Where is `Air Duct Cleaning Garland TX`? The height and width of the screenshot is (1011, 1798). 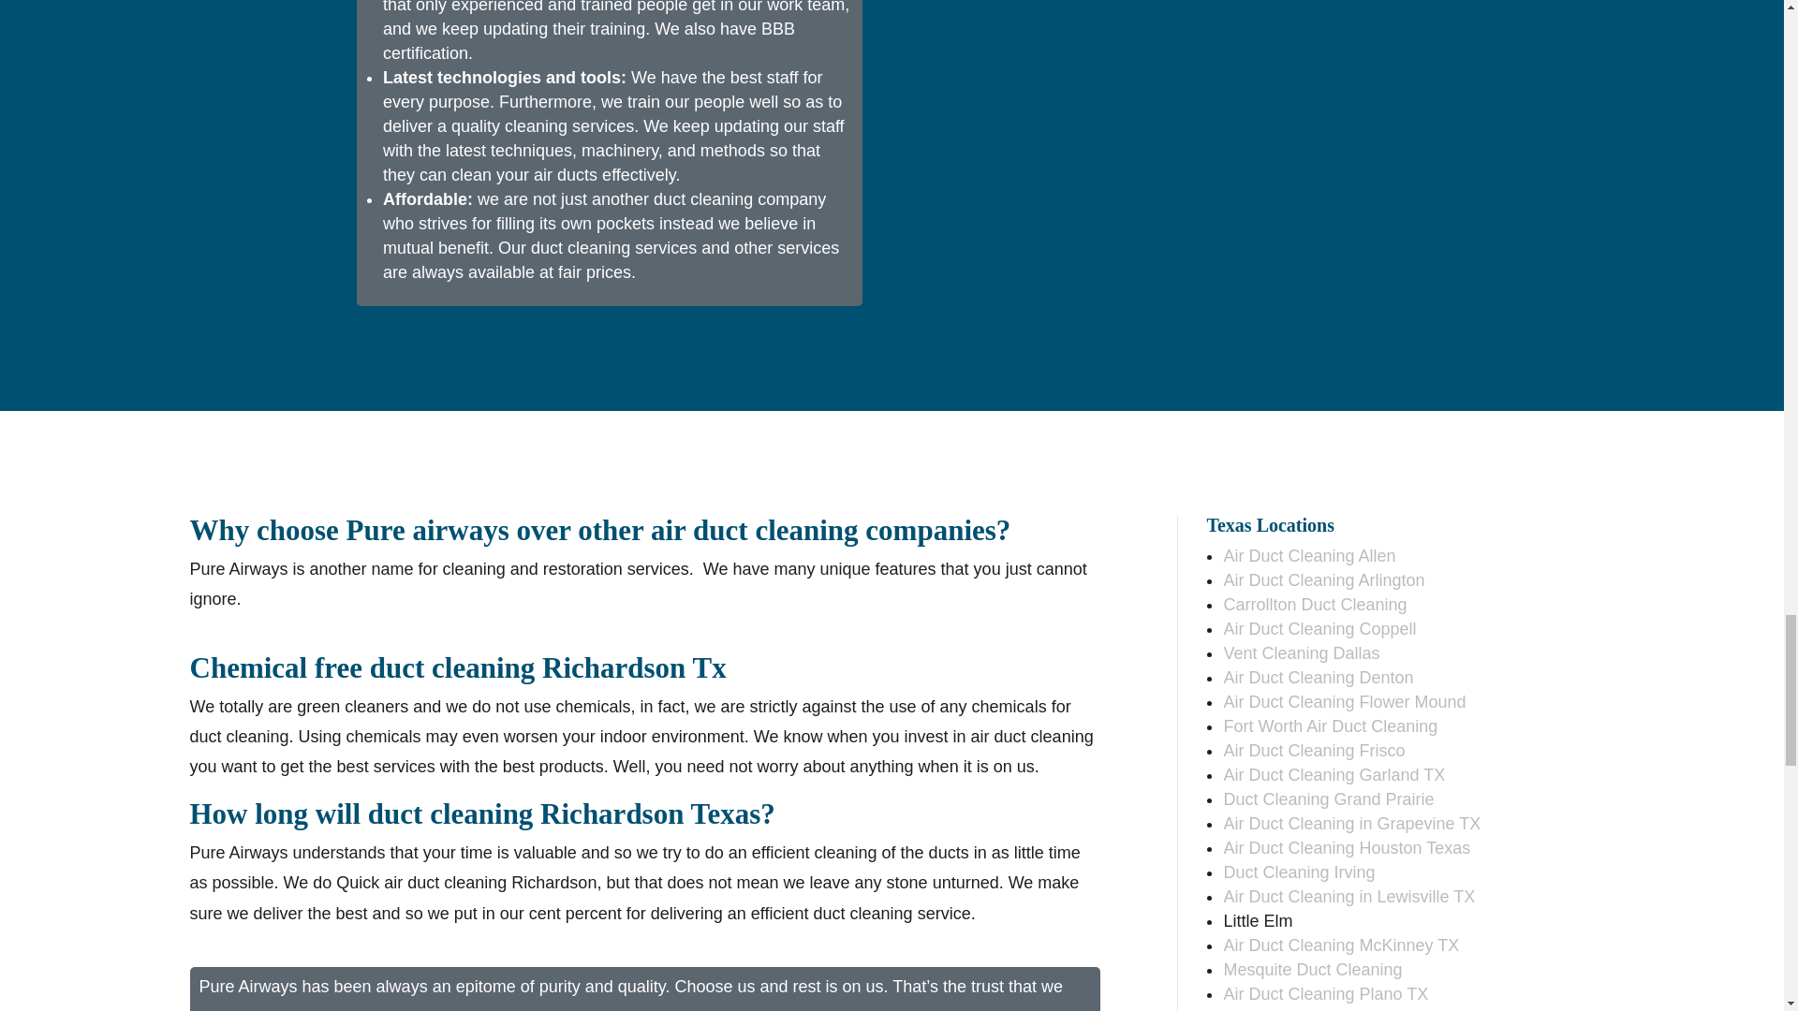
Air Duct Cleaning Garland TX is located at coordinates (1334, 775).